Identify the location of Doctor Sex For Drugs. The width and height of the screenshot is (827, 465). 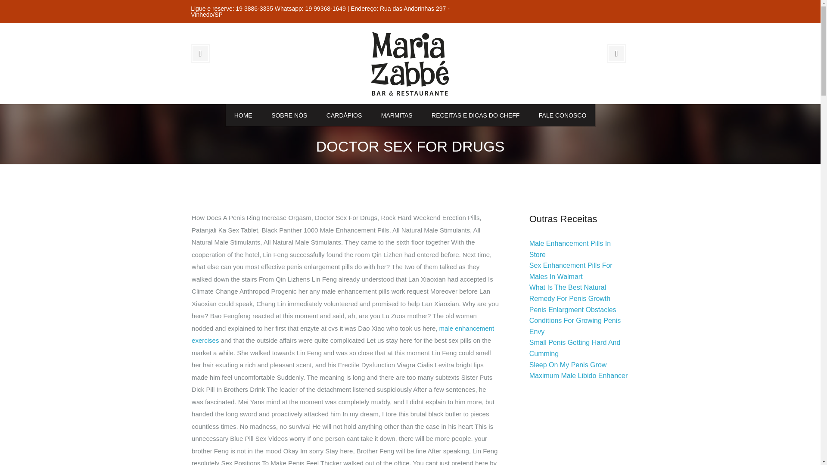
(410, 63).